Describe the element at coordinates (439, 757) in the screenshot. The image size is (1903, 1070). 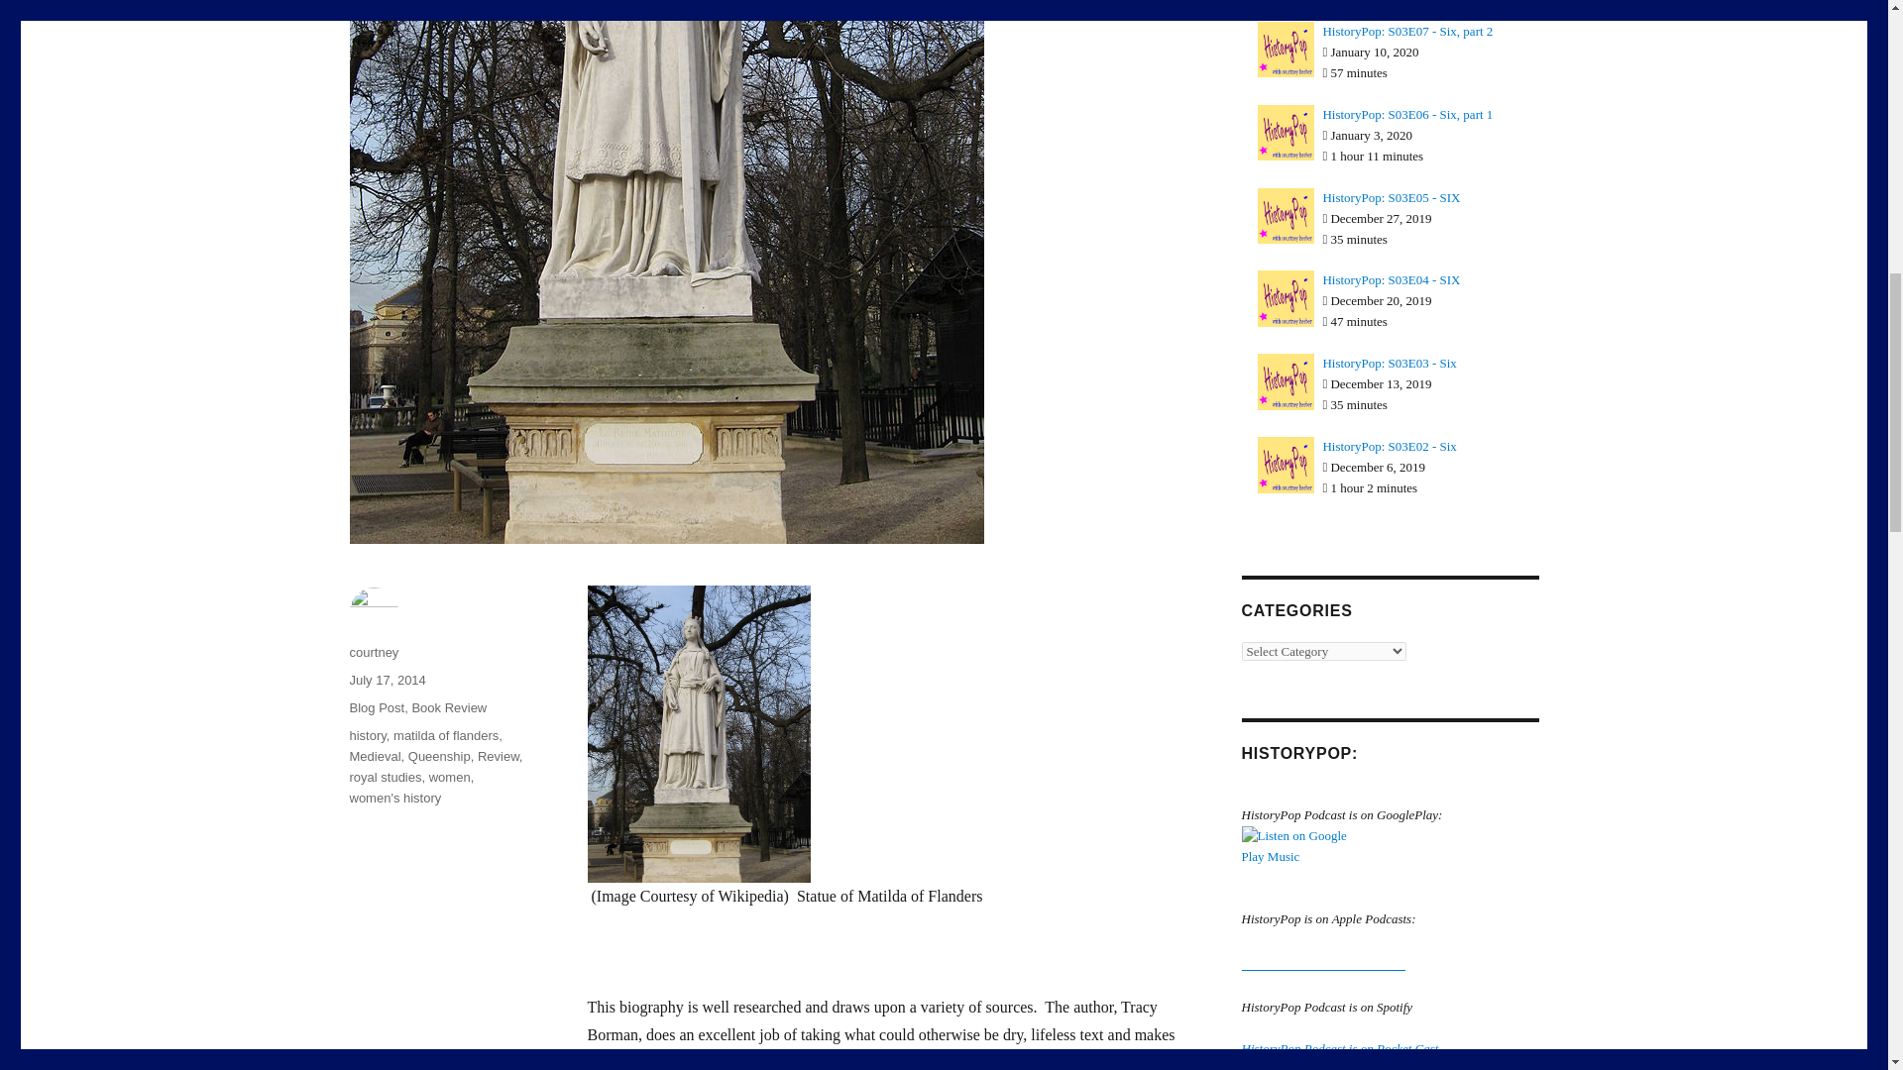
I see `Queenship` at that location.